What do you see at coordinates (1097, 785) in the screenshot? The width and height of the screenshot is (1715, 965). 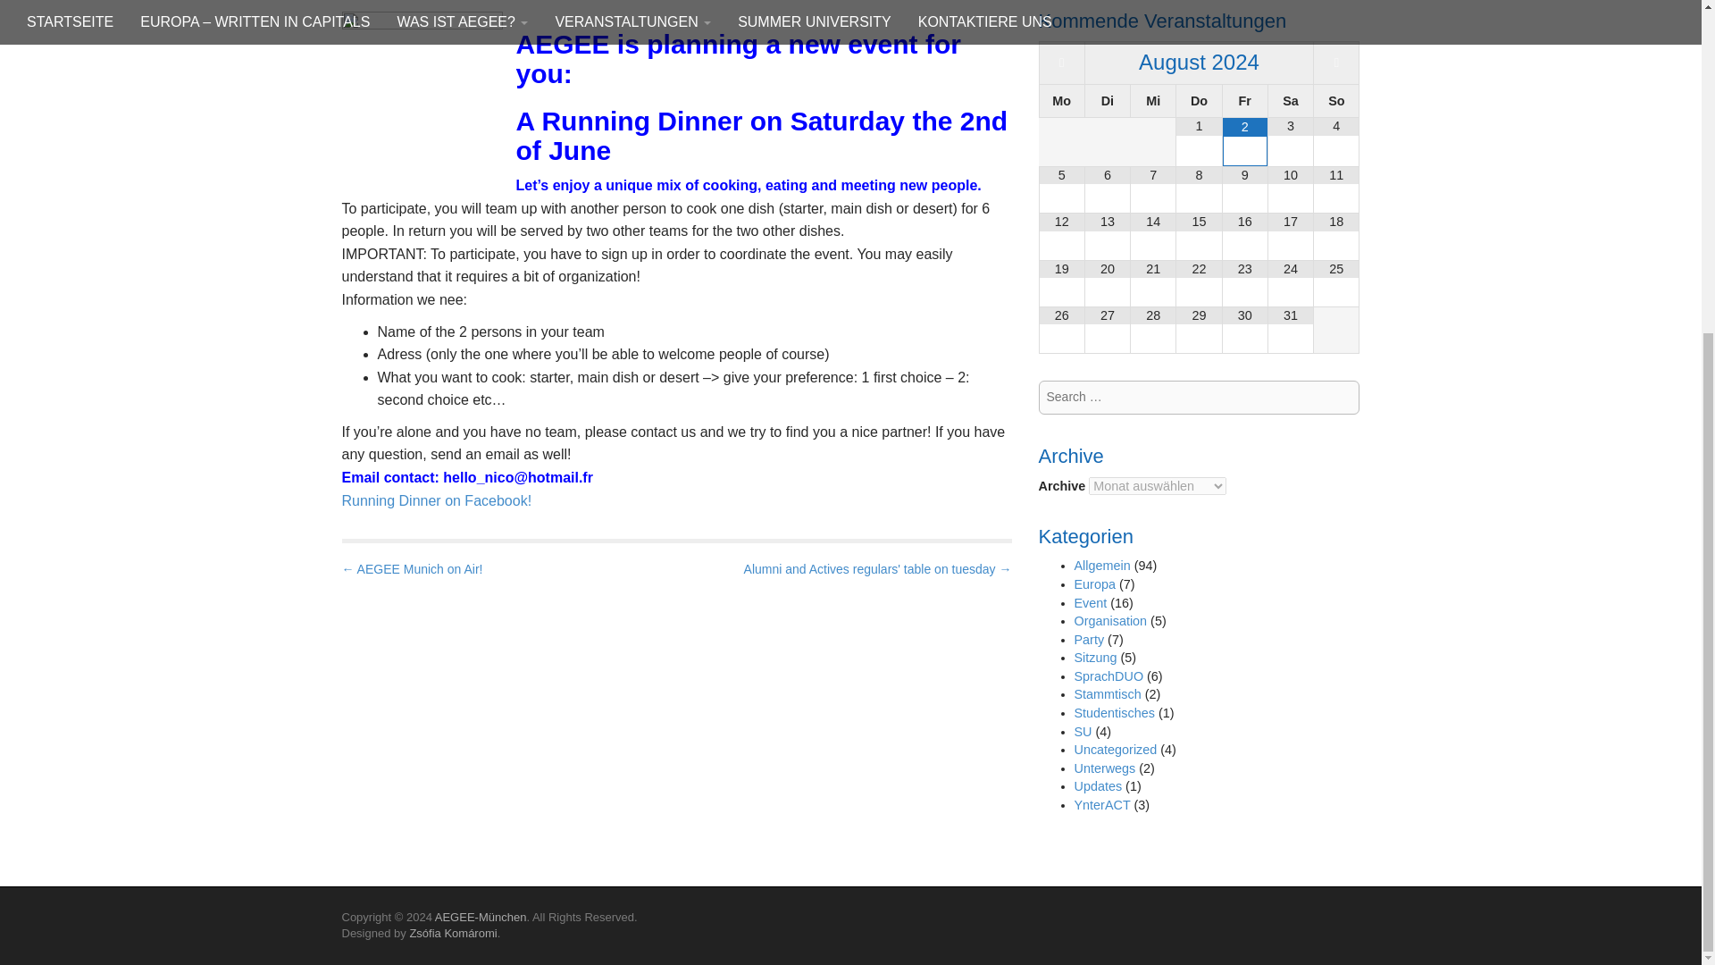 I see `Updates` at bounding box center [1097, 785].